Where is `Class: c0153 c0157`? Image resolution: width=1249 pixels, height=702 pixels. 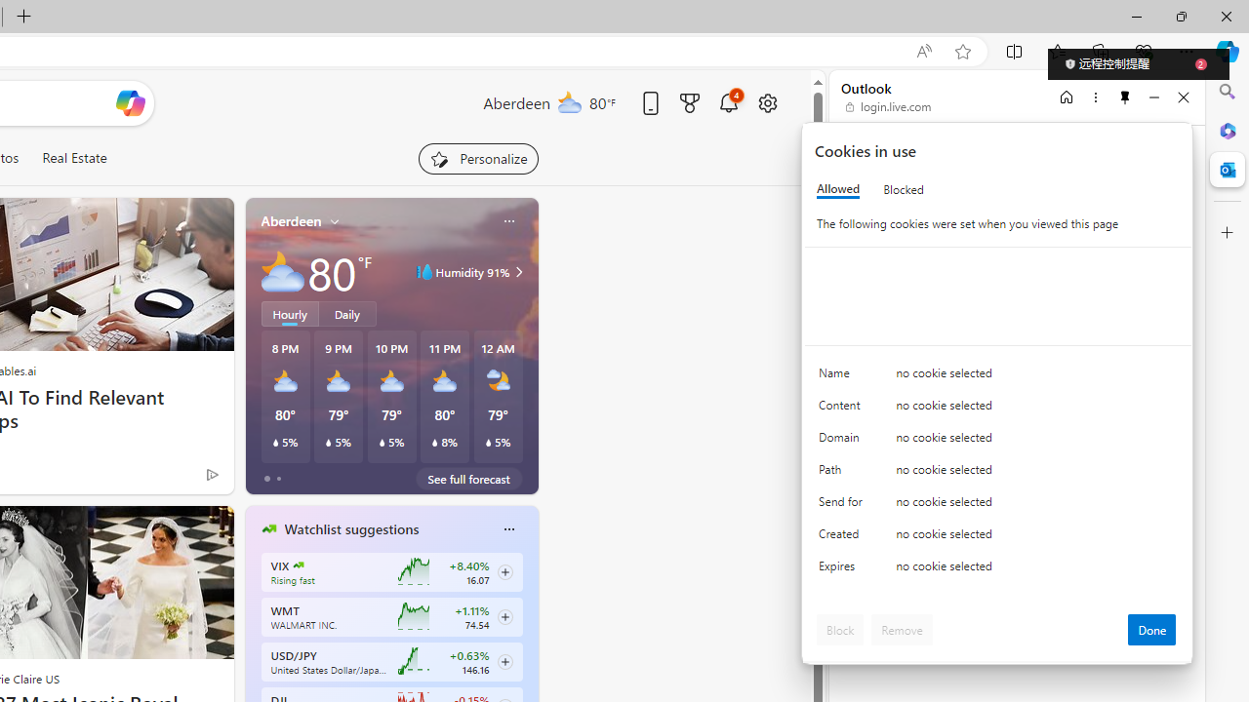
Class: c0153 c0157 is located at coordinates (998, 569).